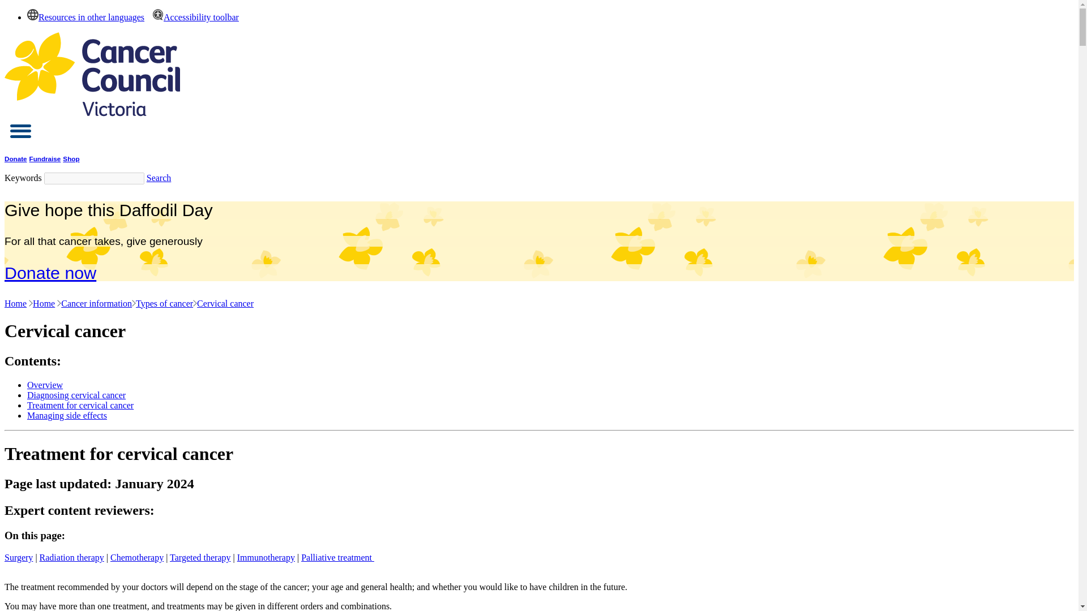 The image size is (1087, 611). I want to click on Shop, so click(71, 158).